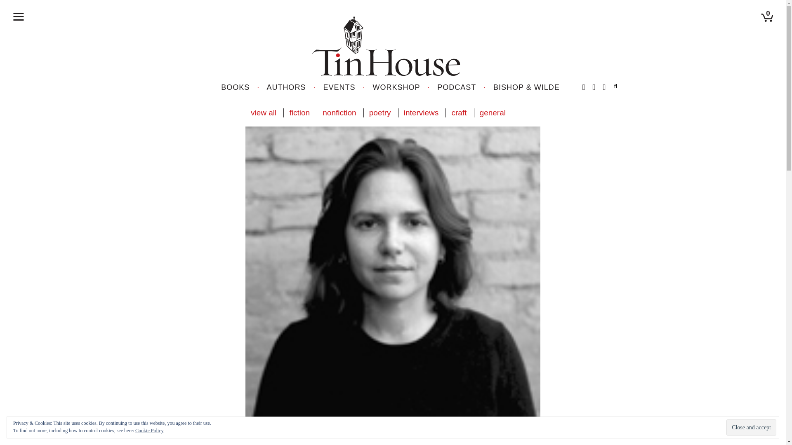 This screenshot has width=792, height=445. What do you see at coordinates (583, 87) in the screenshot?
I see `facebook` at bounding box center [583, 87].